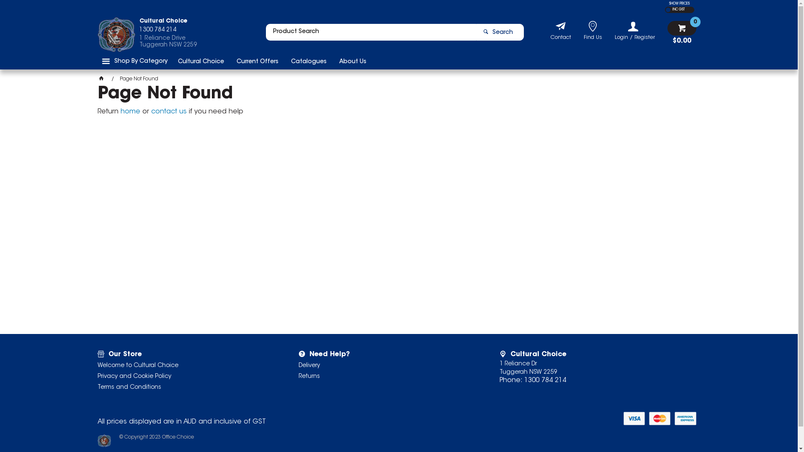  What do you see at coordinates (187, 377) in the screenshot?
I see `Privacy and Cookie Policy` at bounding box center [187, 377].